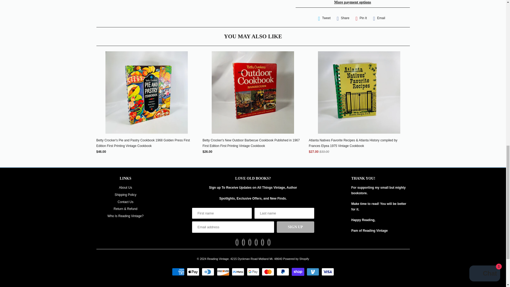 The height and width of the screenshot is (287, 510). What do you see at coordinates (343, 18) in the screenshot?
I see `Share this on Facebook` at bounding box center [343, 18].